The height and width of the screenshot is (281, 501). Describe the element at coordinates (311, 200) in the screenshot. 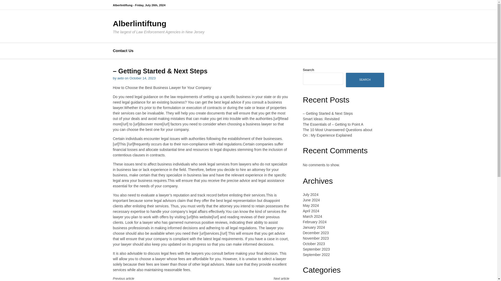

I see `June 2024` at that location.